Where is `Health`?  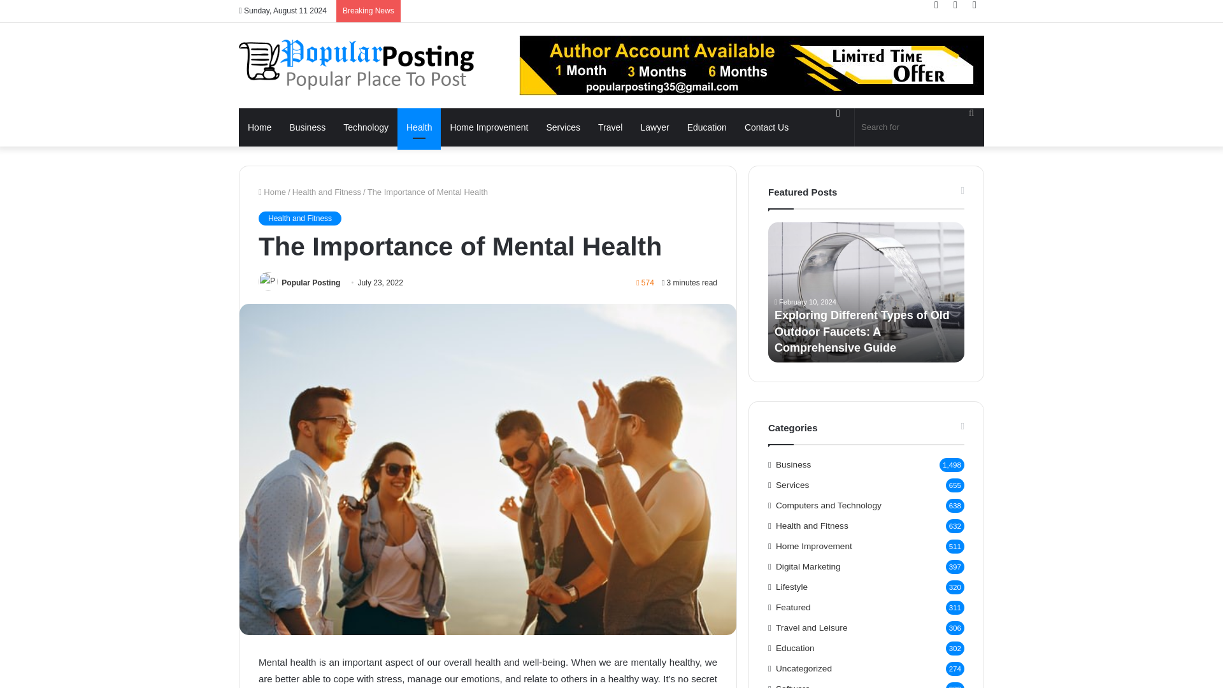 Health is located at coordinates (419, 127).